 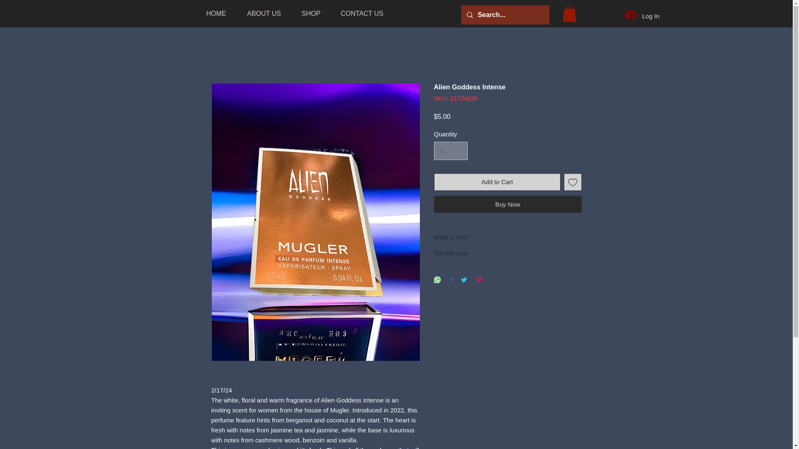 I want to click on Add to Cart, so click(x=497, y=182).